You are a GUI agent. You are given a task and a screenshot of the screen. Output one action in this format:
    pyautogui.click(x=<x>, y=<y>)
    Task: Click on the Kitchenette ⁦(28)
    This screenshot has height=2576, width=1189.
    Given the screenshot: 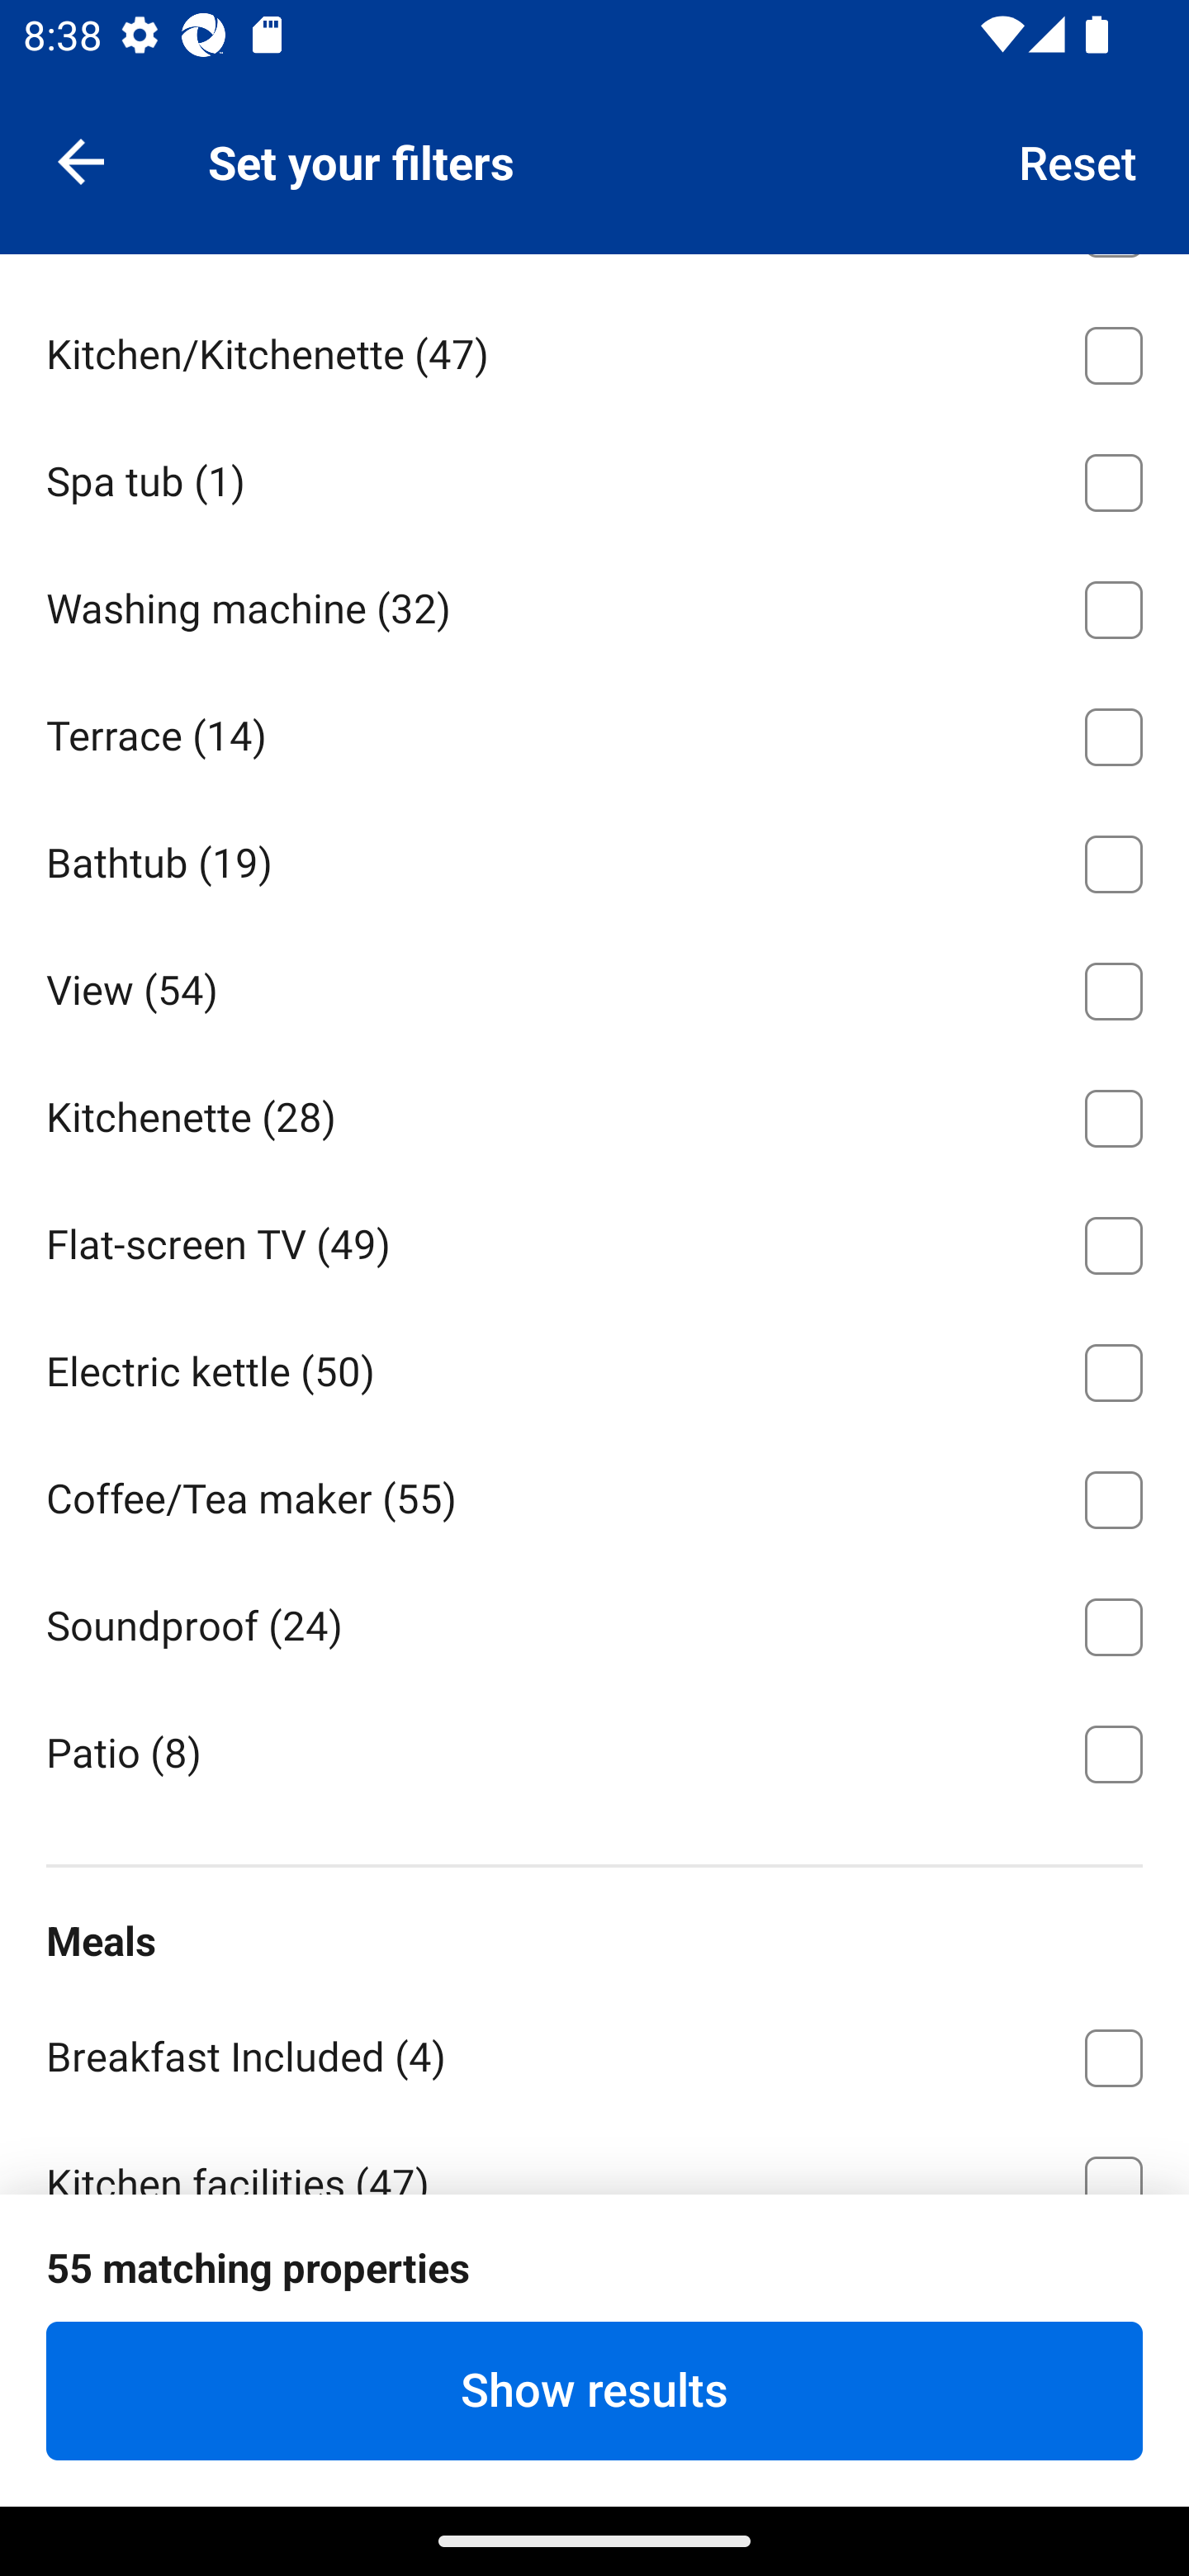 What is the action you would take?
    pyautogui.click(x=594, y=1112)
    